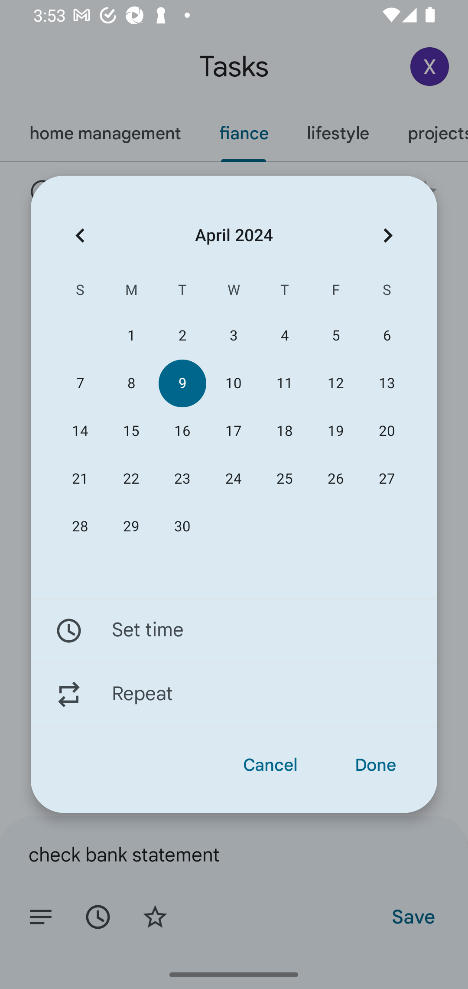 Image resolution: width=468 pixels, height=989 pixels. Describe the element at coordinates (182, 478) in the screenshot. I see `23 23 April 2024` at that location.